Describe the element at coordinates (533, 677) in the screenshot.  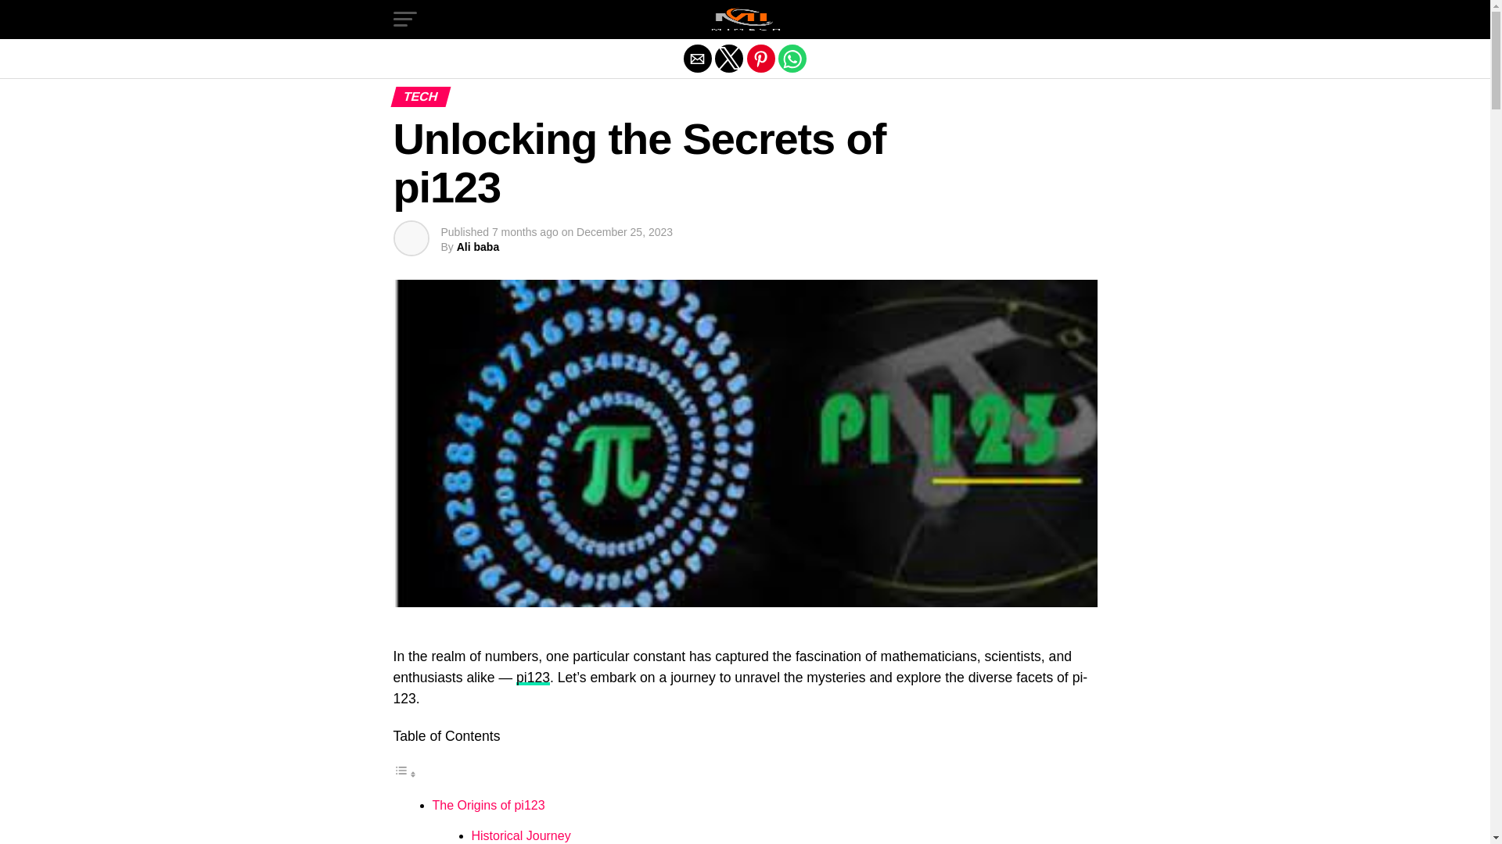
I see `pi123` at that location.